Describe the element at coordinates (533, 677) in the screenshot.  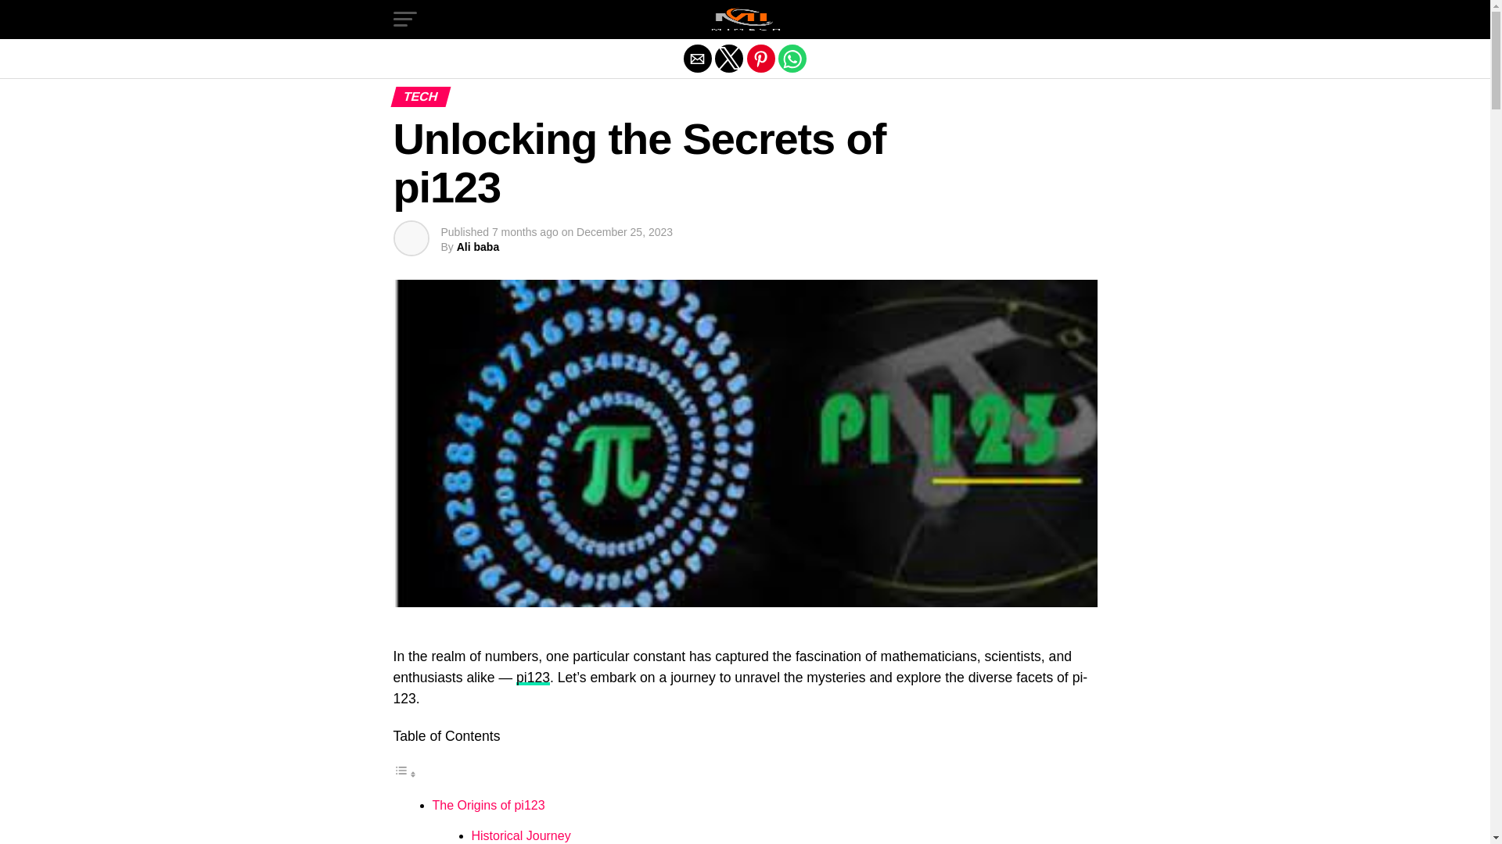
I see `pi123` at that location.